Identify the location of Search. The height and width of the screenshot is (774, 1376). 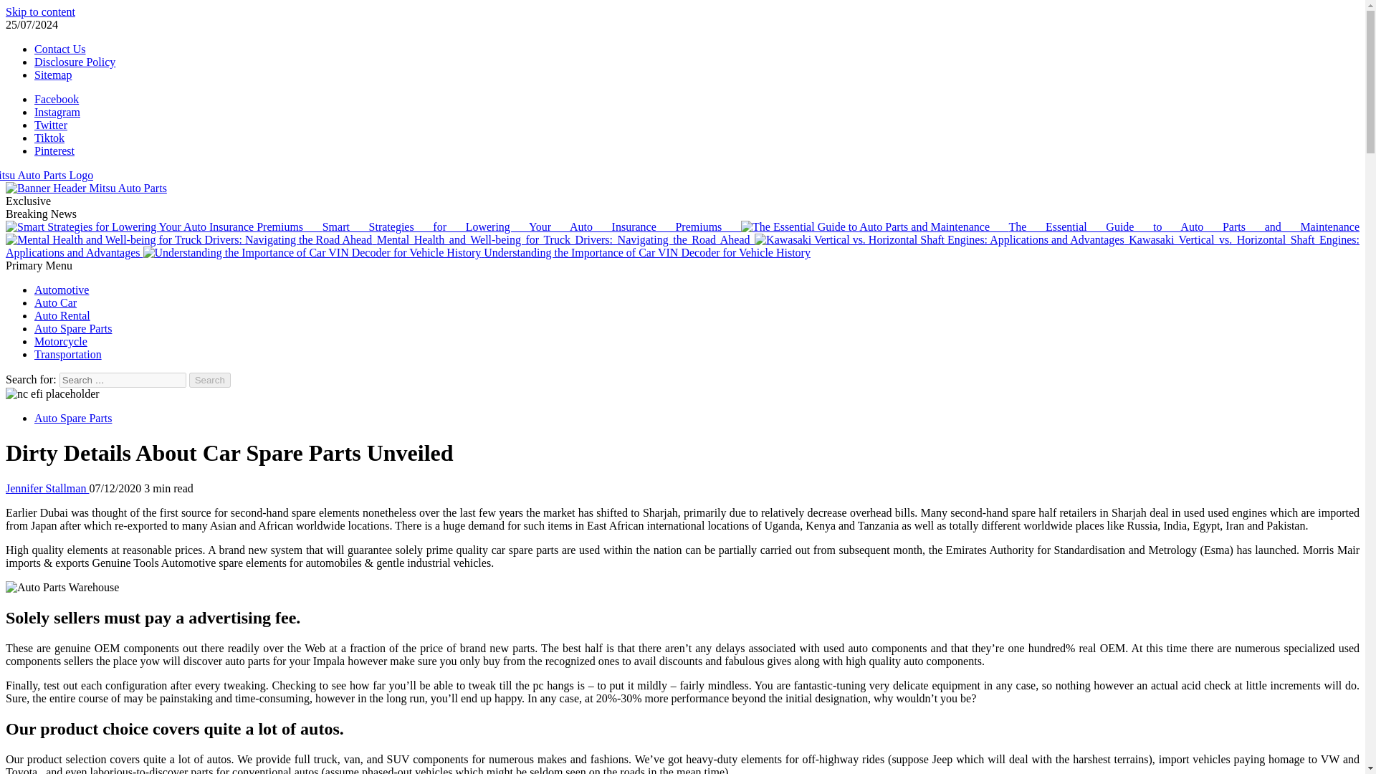
(210, 380).